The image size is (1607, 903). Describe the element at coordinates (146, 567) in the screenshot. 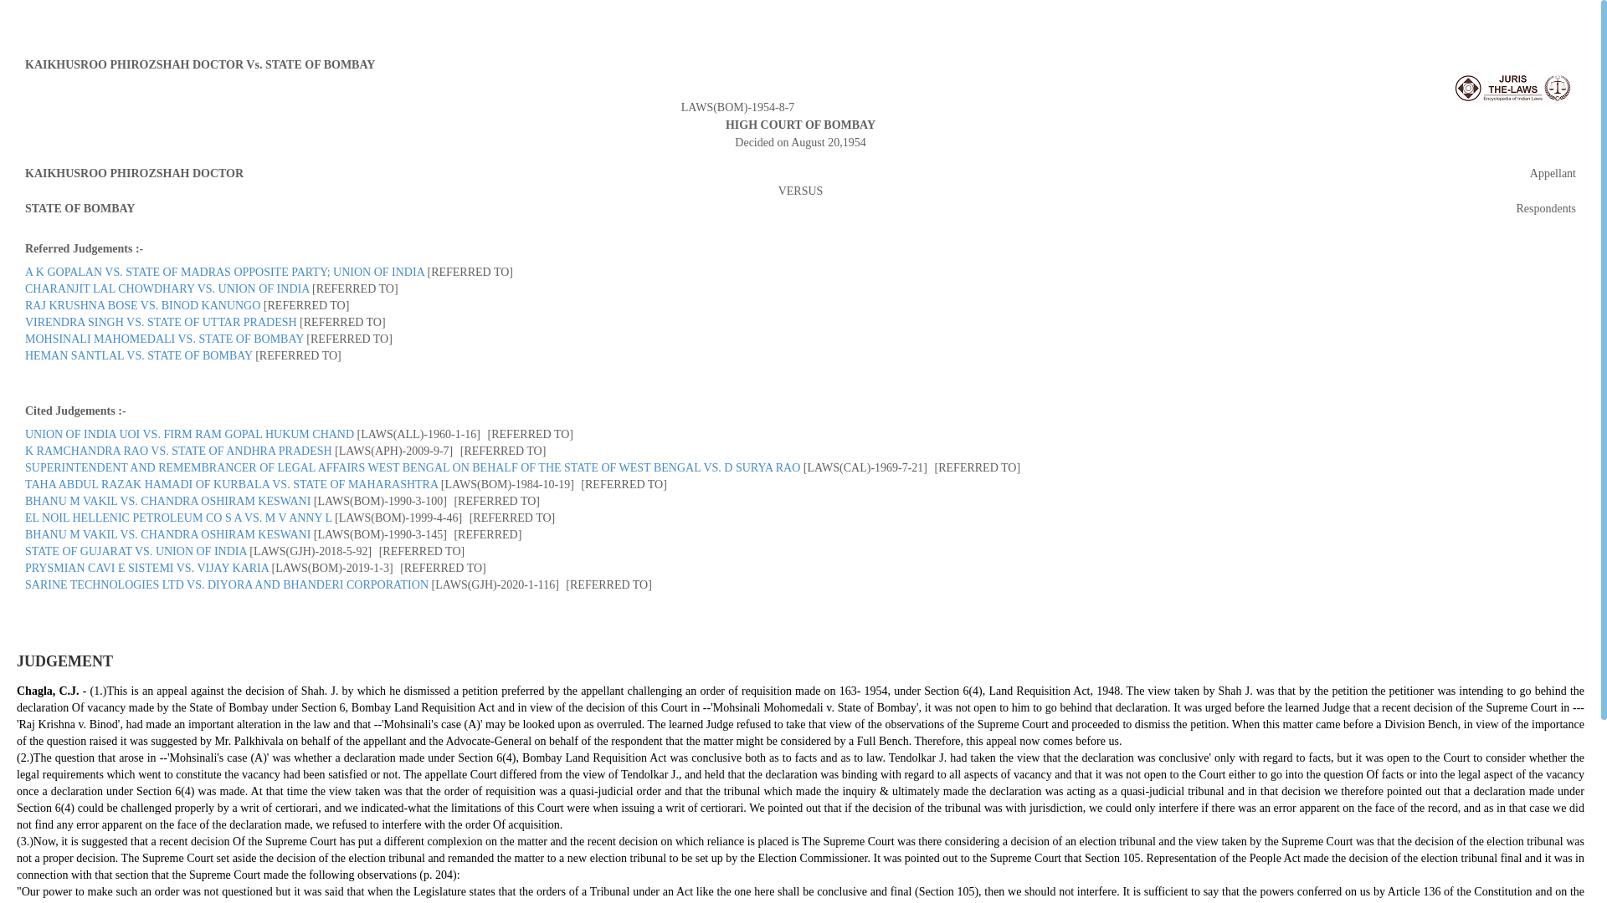

I see `PRYSMIAN CAVI E SISTEMI VS. VIJAY KARIA` at that location.